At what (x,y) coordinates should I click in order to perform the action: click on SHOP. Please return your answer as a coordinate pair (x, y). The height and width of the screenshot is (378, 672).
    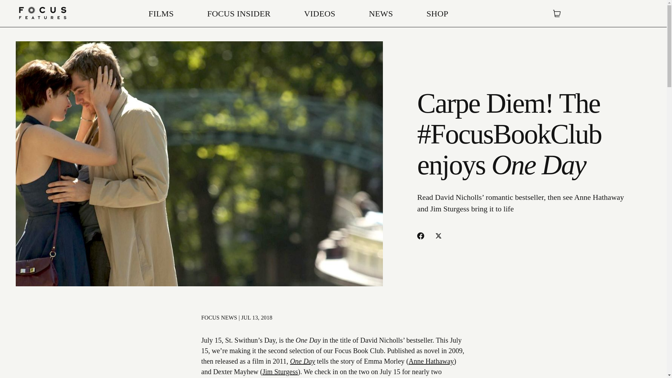
    Looking at the image, I should click on (437, 13).